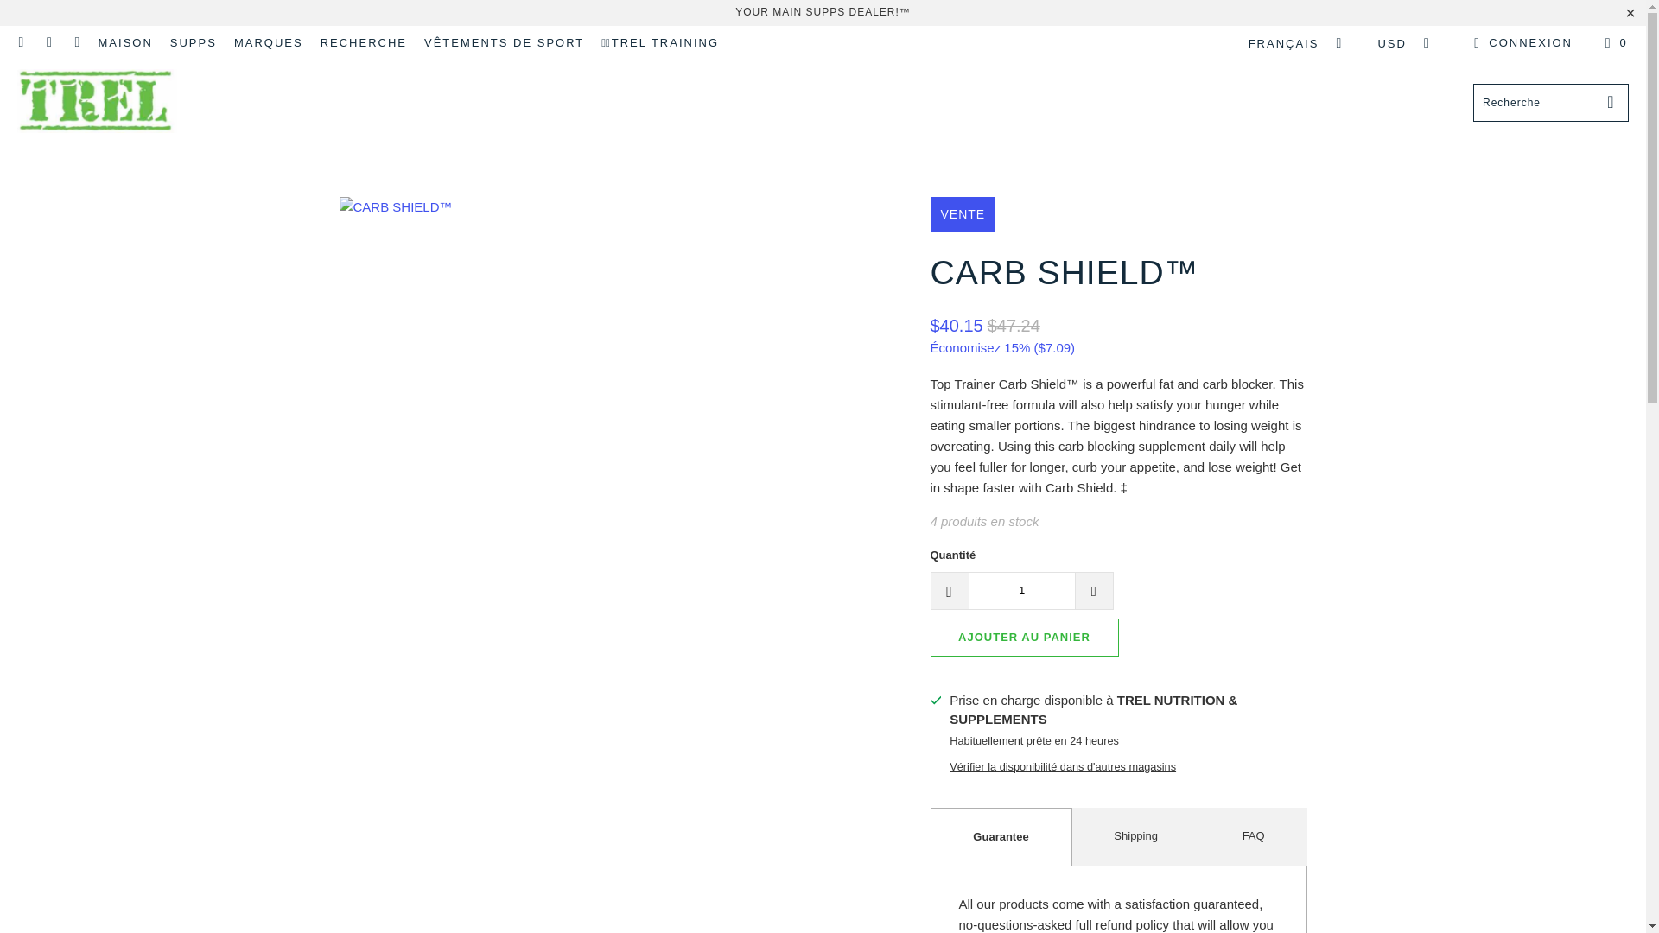 The width and height of the screenshot is (1659, 933). What do you see at coordinates (1021, 591) in the screenshot?
I see `1` at bounding box center [1021, 591].